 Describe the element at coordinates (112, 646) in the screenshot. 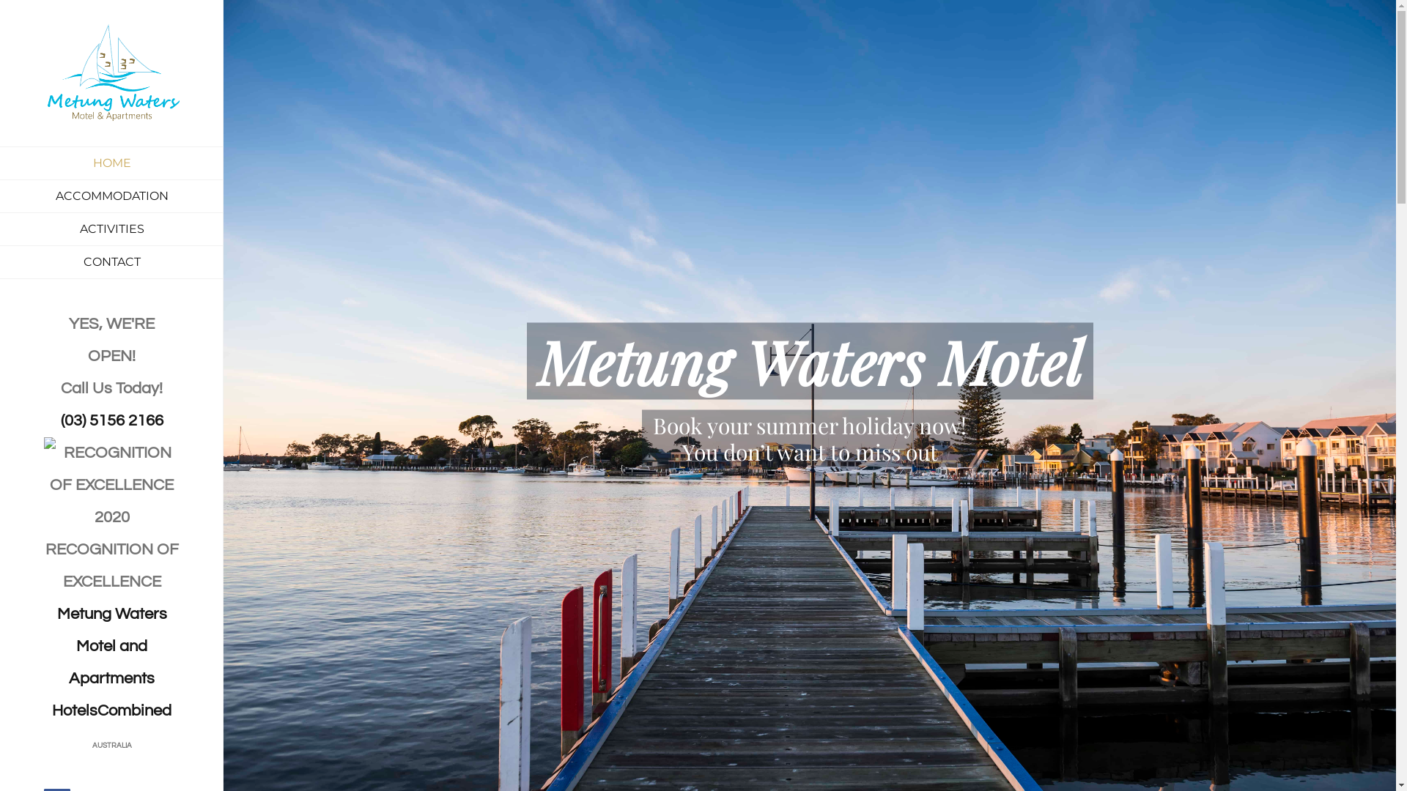

I see `Metung Waters Motel and Apartments` at that location.